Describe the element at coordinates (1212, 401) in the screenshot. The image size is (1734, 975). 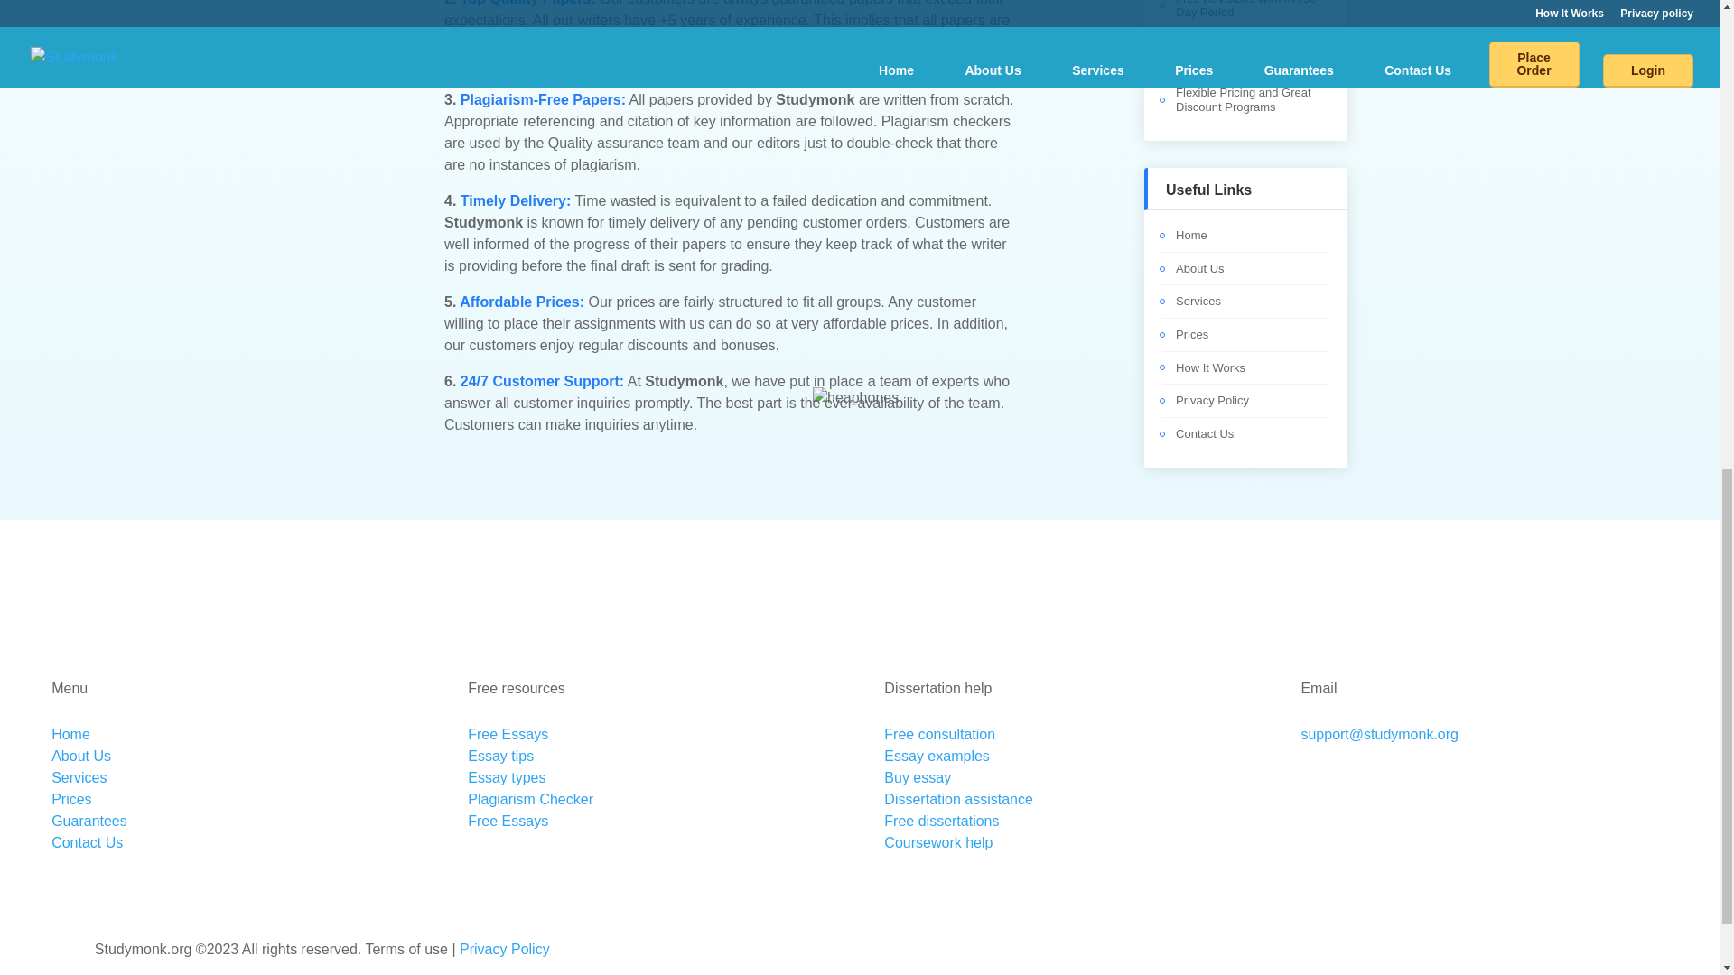
I see `Privacy Policy` at that location.